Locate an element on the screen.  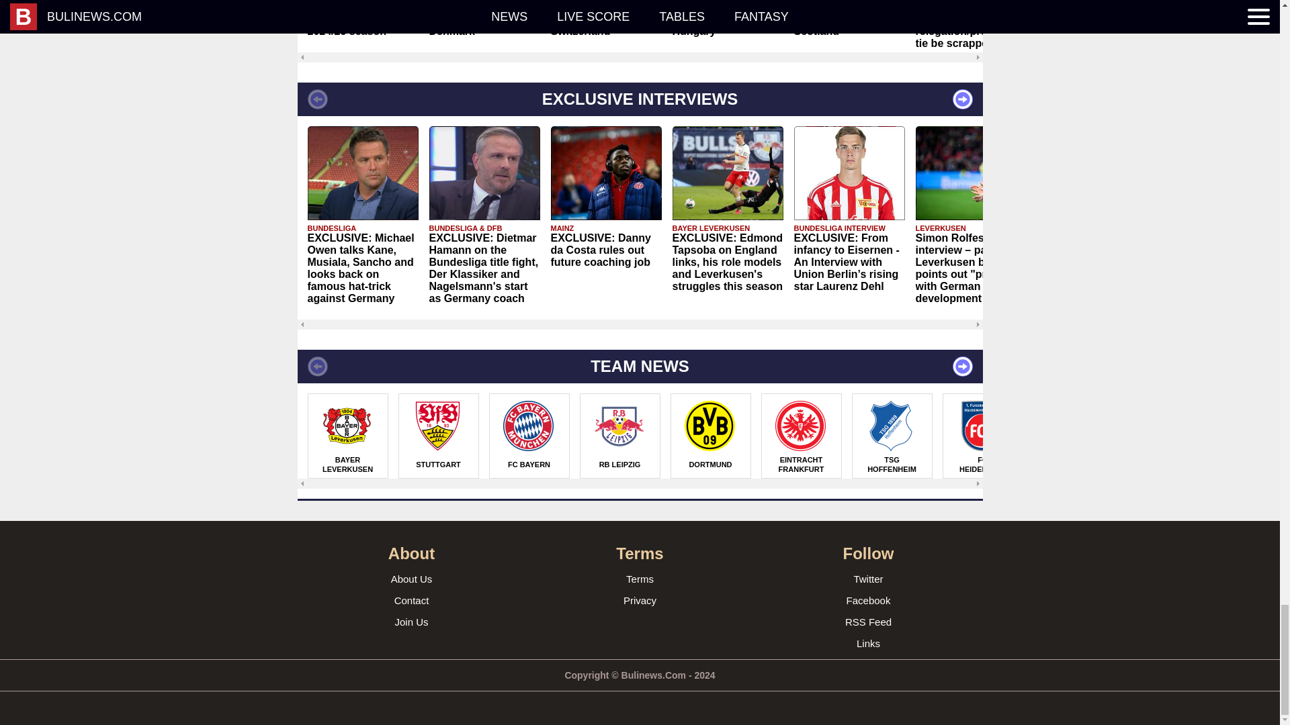
EXCLUSIVE INTERVIEWS is located at coordinates (639, 99).